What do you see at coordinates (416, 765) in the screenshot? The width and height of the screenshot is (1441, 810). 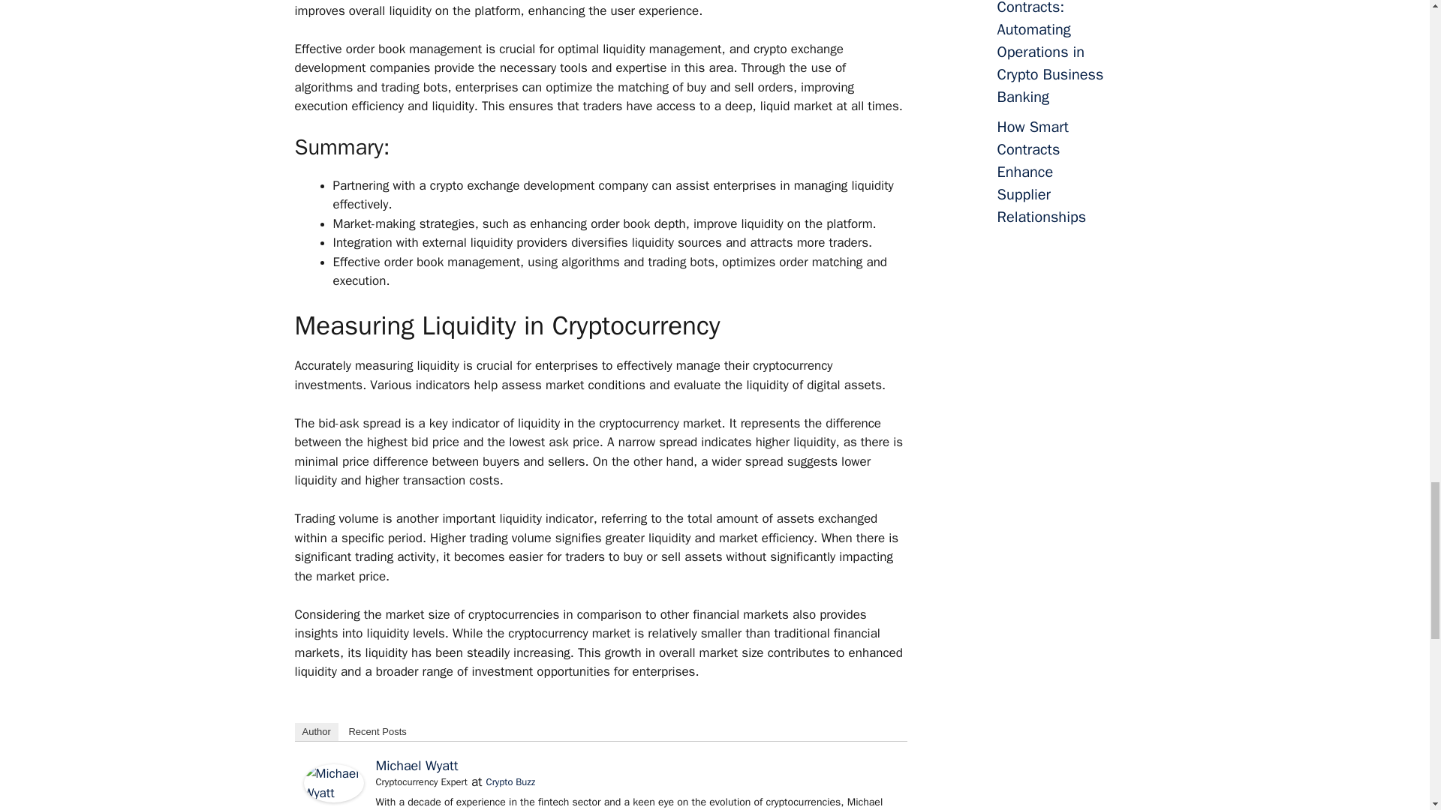 I see `Michael Wyatt` at bounding box center [416, 765].